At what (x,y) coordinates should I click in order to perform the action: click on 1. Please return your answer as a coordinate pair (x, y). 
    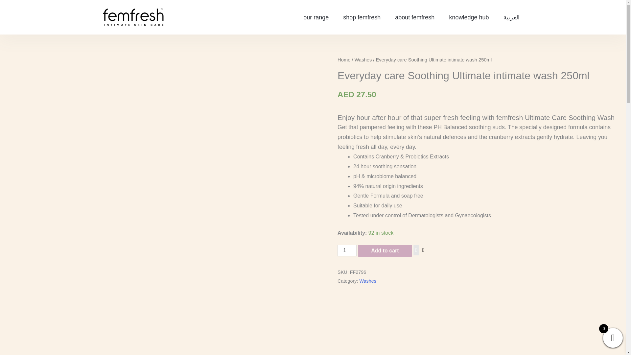
    Looking at the image, I should click on (347, 250).